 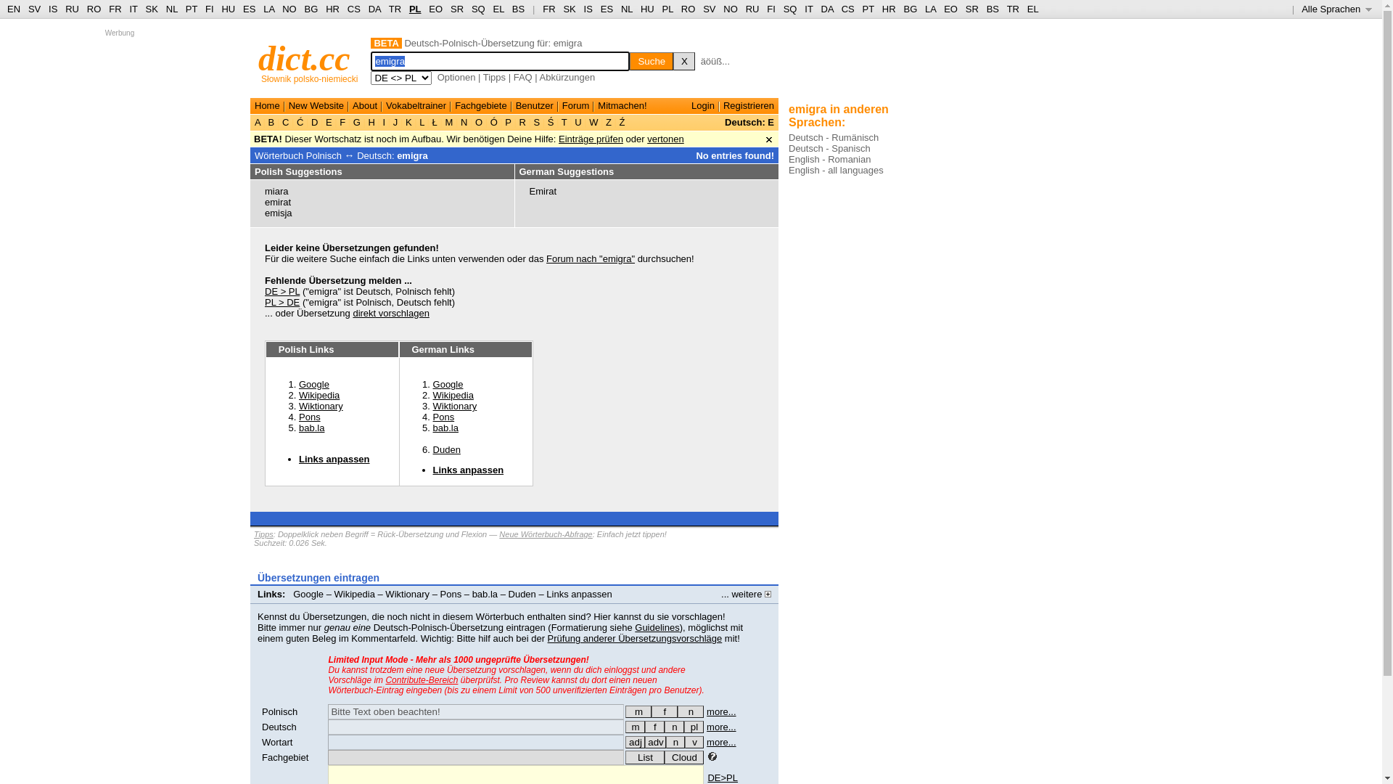 What do you see at coordinates (645, 758) in the screenshot?
I see `List` at bounding box center [645, 758].